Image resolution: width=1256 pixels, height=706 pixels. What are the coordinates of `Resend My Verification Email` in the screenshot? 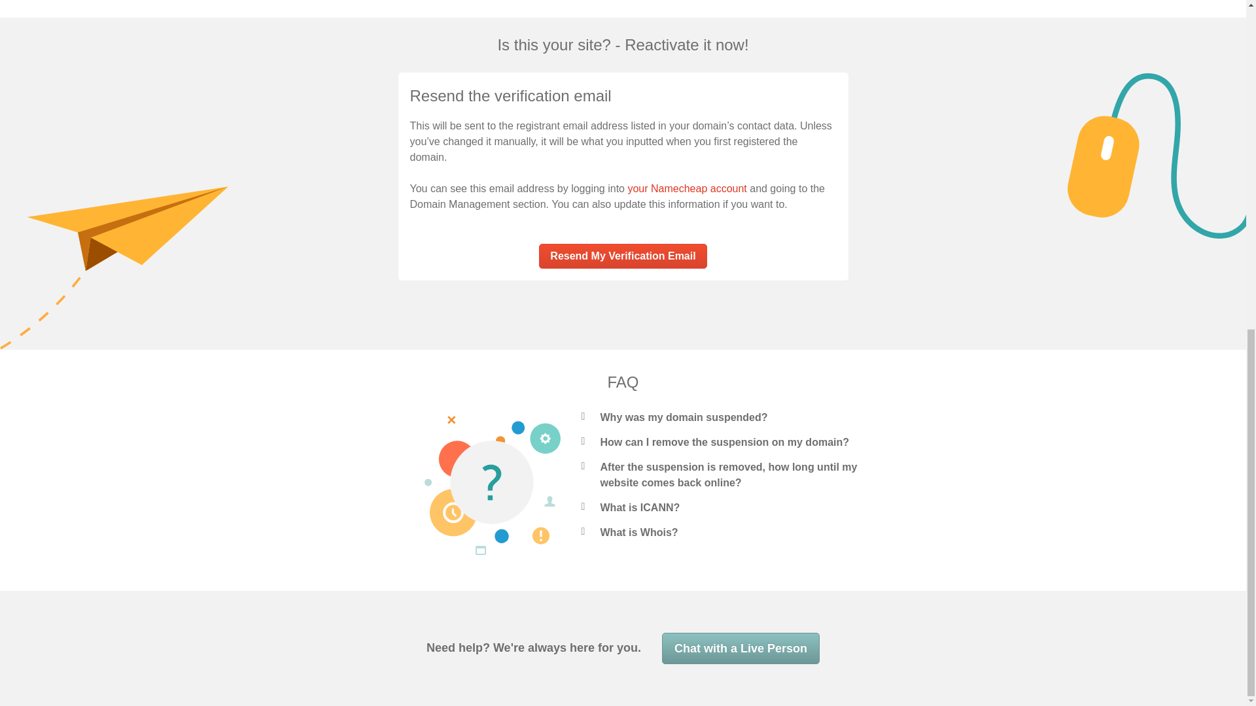 It's located at (622, 256).